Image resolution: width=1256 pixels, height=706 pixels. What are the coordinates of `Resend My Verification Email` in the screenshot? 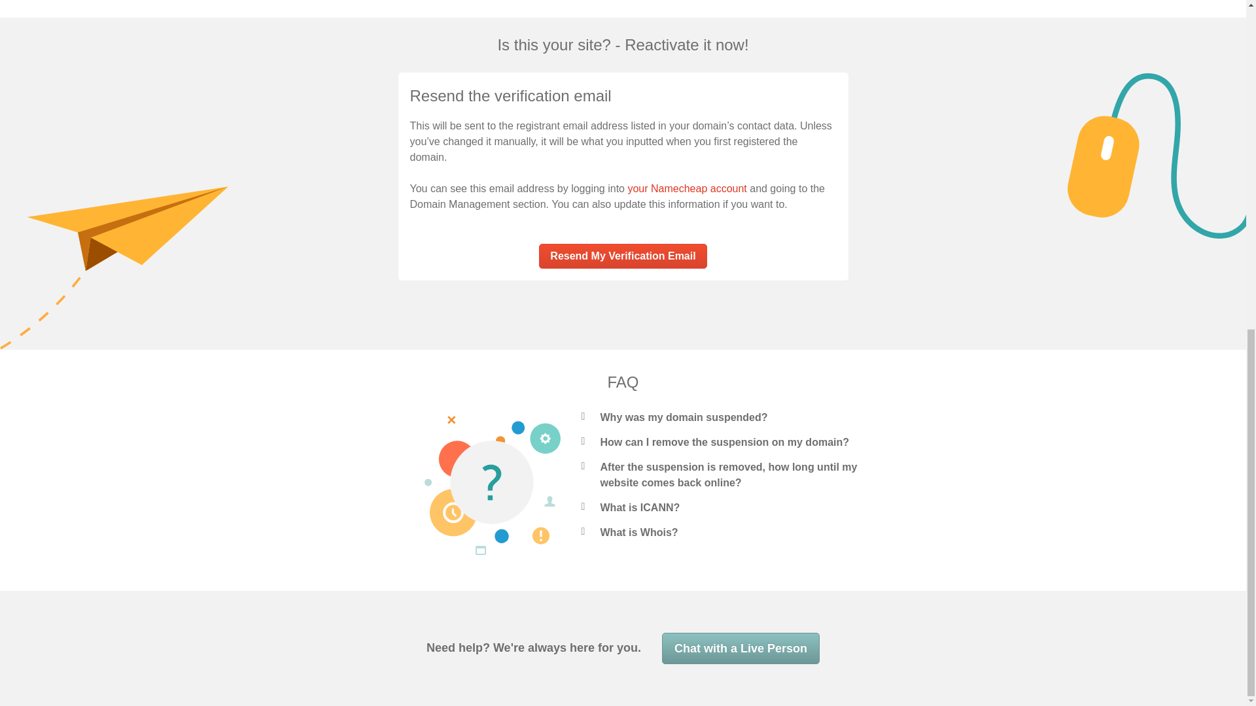 It's located at (622, 256).